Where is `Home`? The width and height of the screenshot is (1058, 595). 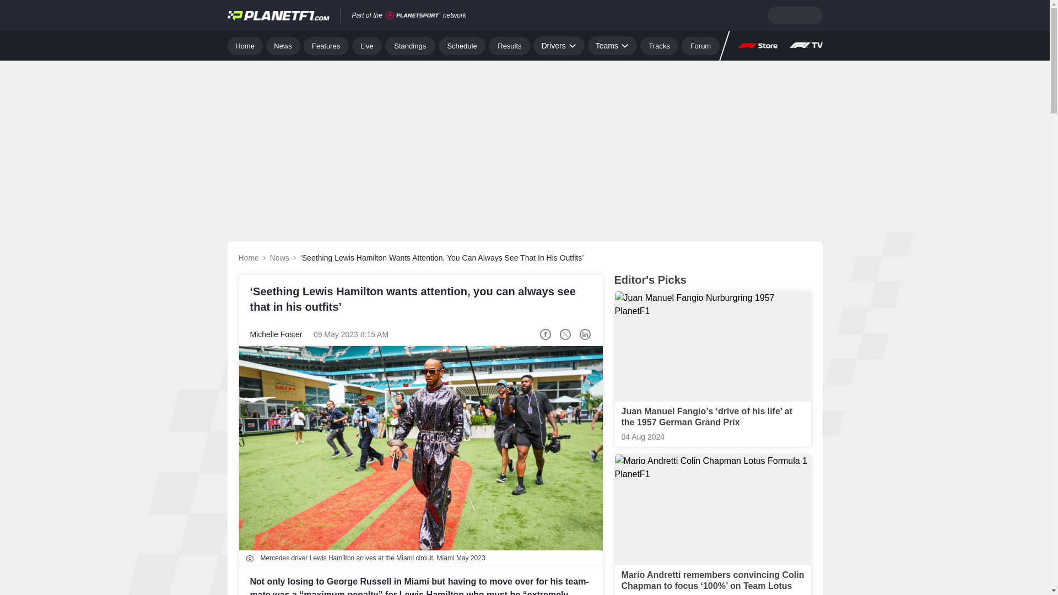
Home is located at coordinates (245, 45).